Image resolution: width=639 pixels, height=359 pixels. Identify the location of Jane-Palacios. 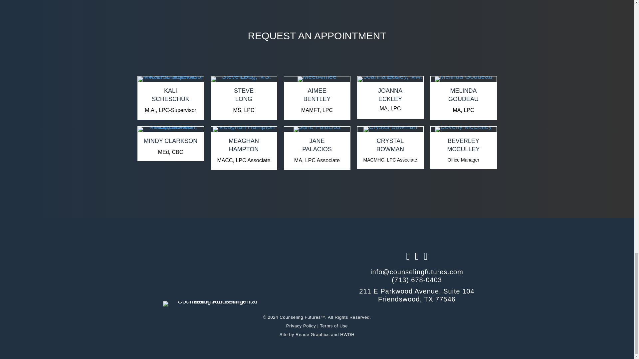
(390, 129).